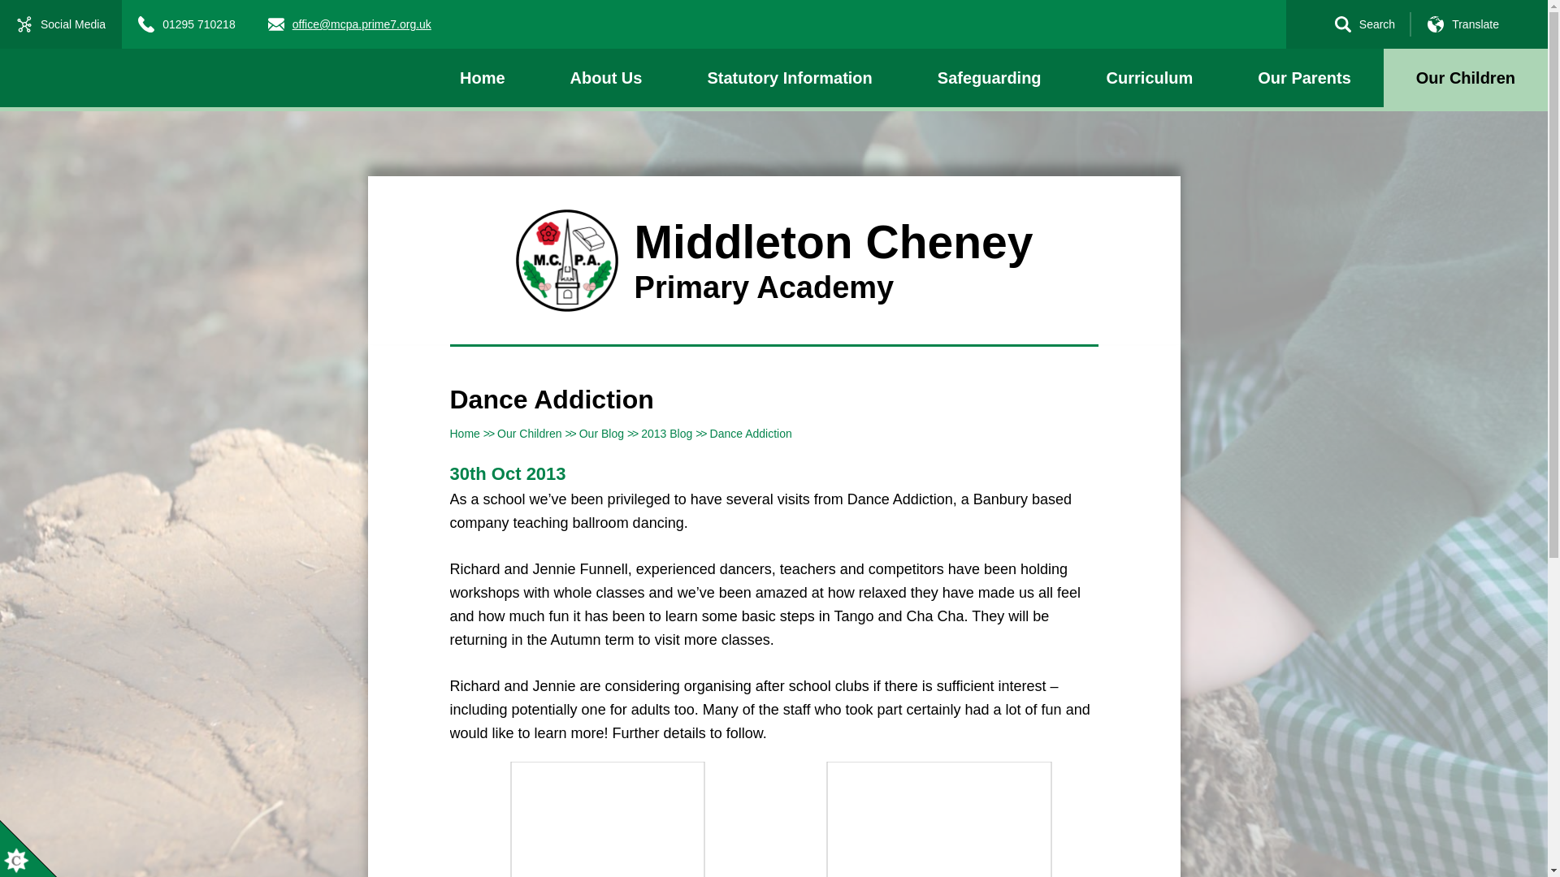 The width and height of the screenshot is (1560, 877). What do you see at coordinates (1150, 78) in the screenshot?
I see `Curriculum` at bounding box center [1150, 78].